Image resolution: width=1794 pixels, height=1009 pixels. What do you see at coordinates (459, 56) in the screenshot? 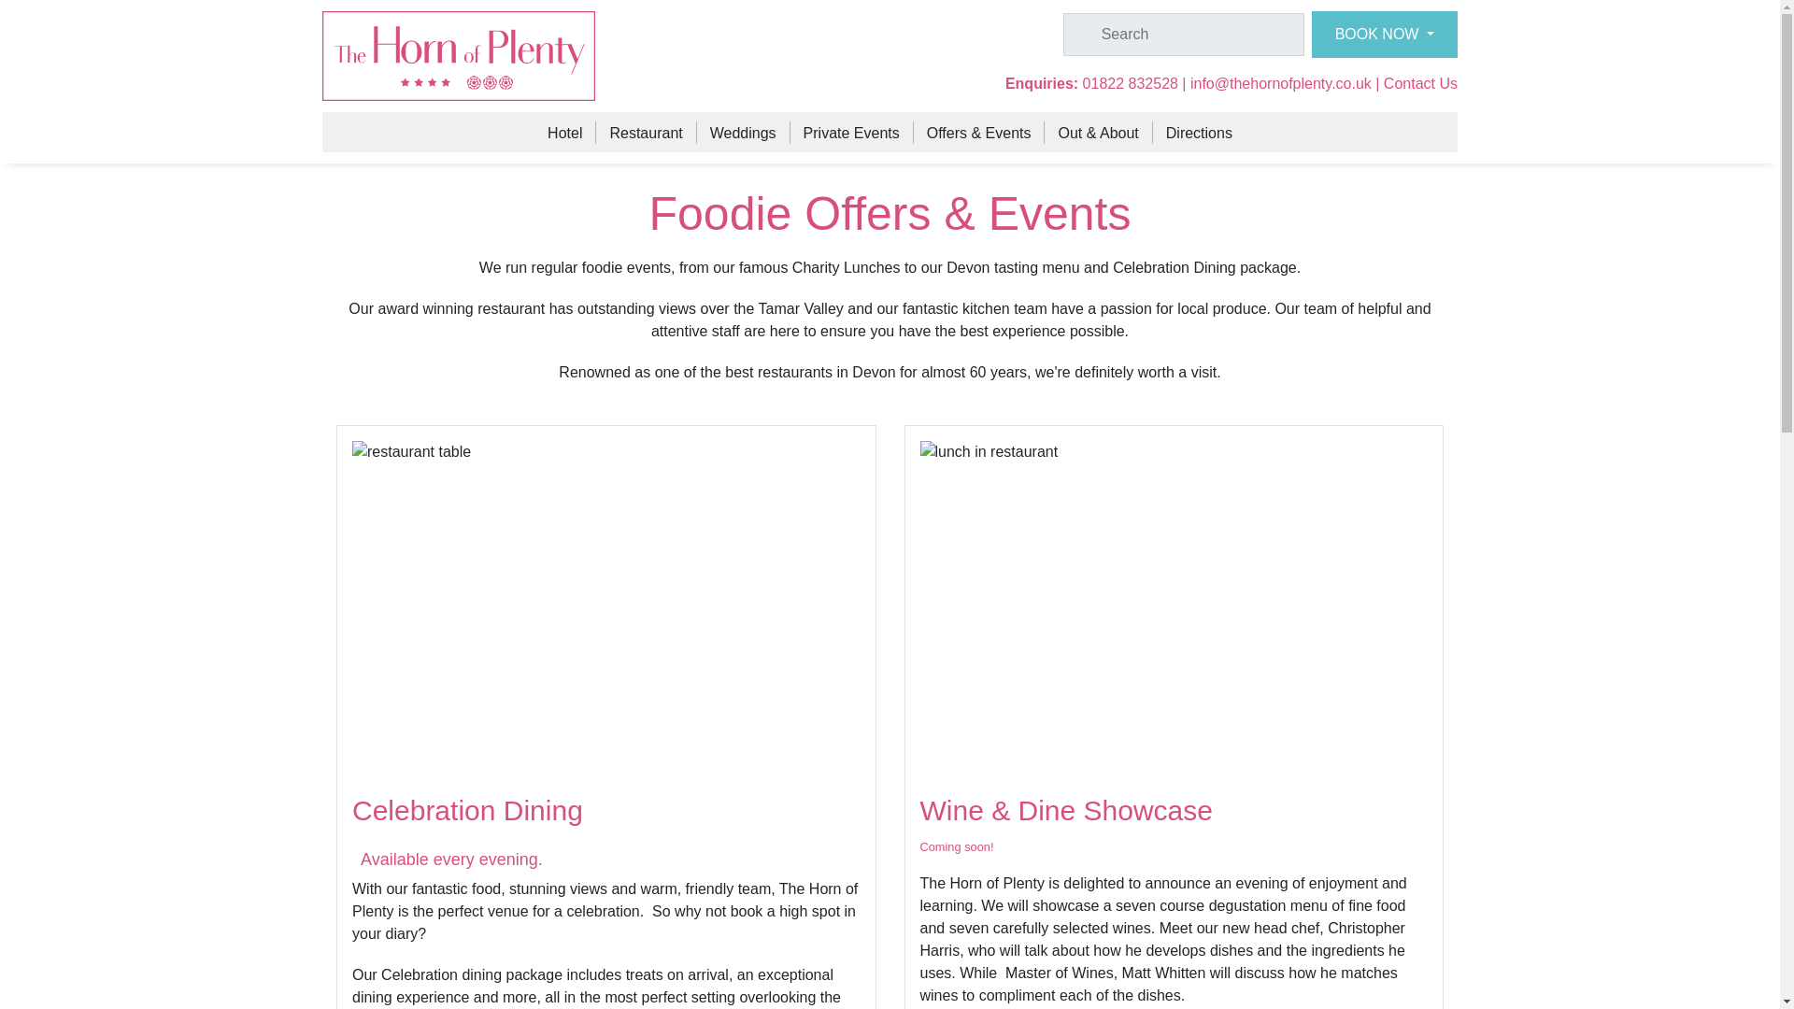
I see `The Horn Of Plenty` at bounding box center [459, 56].